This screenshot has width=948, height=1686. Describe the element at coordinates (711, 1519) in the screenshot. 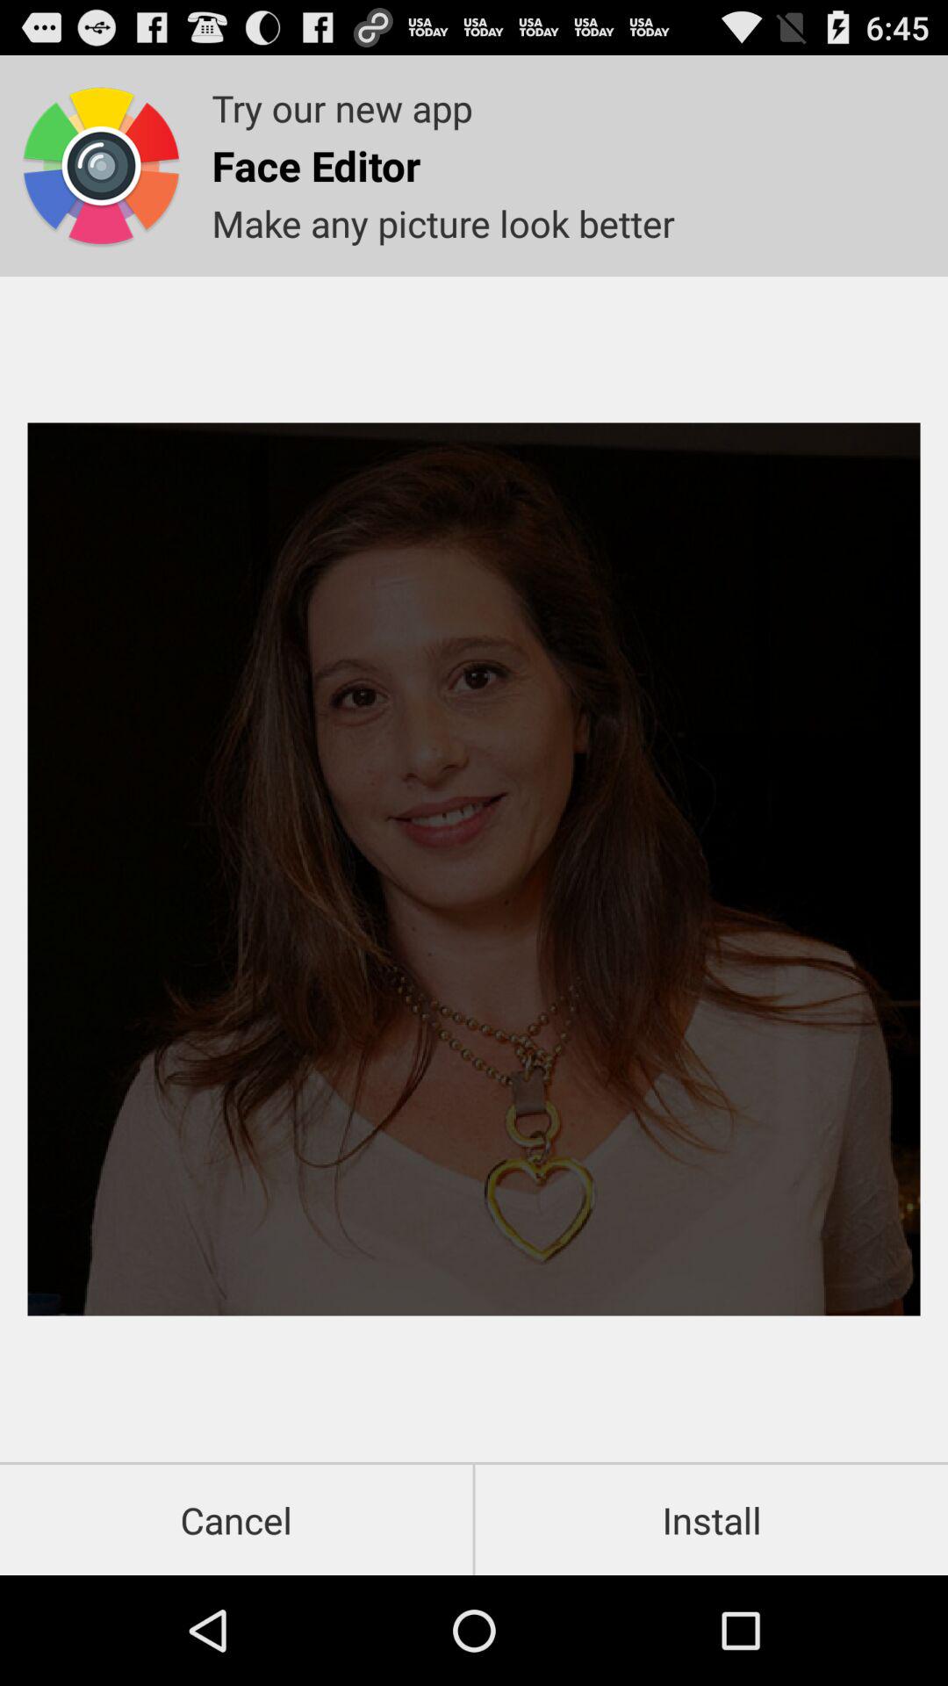

I see `jump until the install icon` at that location.